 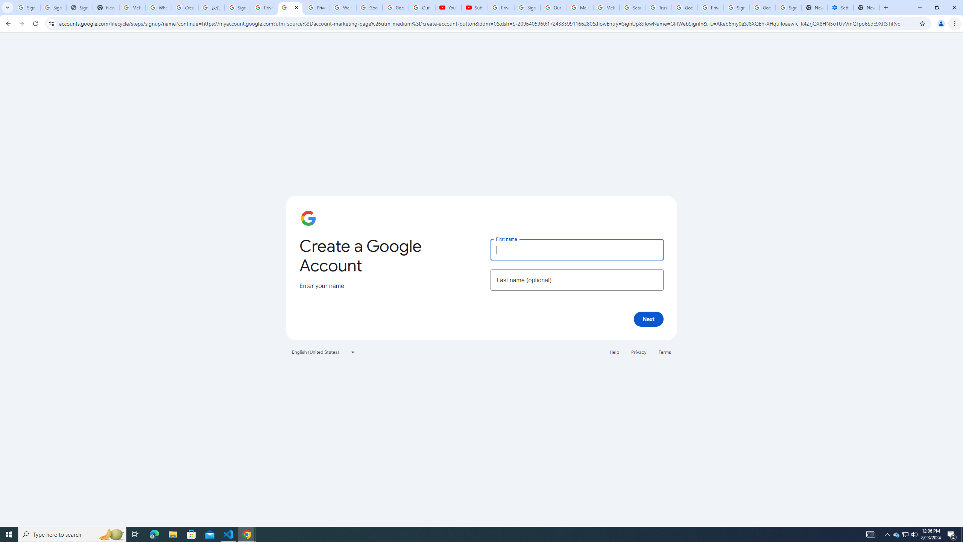 What do you see at coordinates (53, 8) in the screenshot?
I see `Sign in - Google Accounts` at bounding box center [53, 8].